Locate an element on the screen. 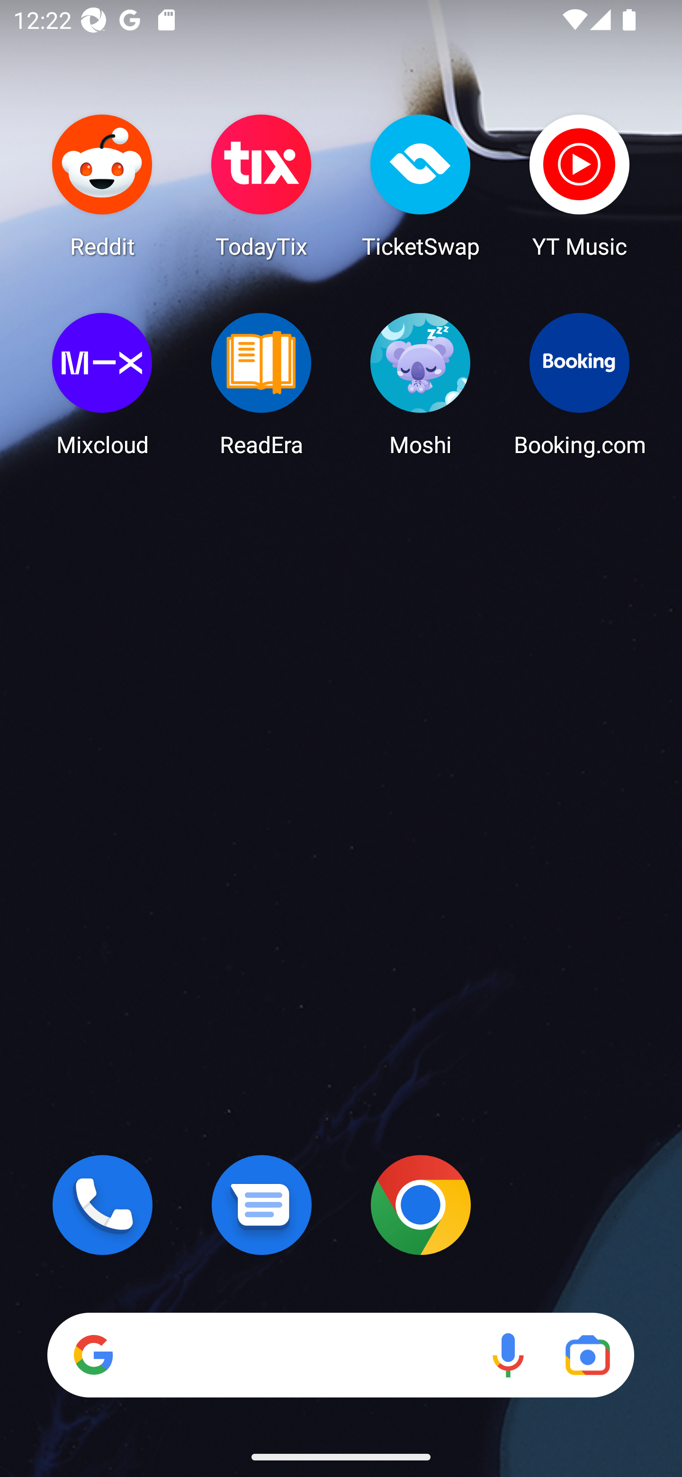 Image resolution: width=682 pixels, height=1477 pixels. TicketSwap is located at coordinates (421, 186).